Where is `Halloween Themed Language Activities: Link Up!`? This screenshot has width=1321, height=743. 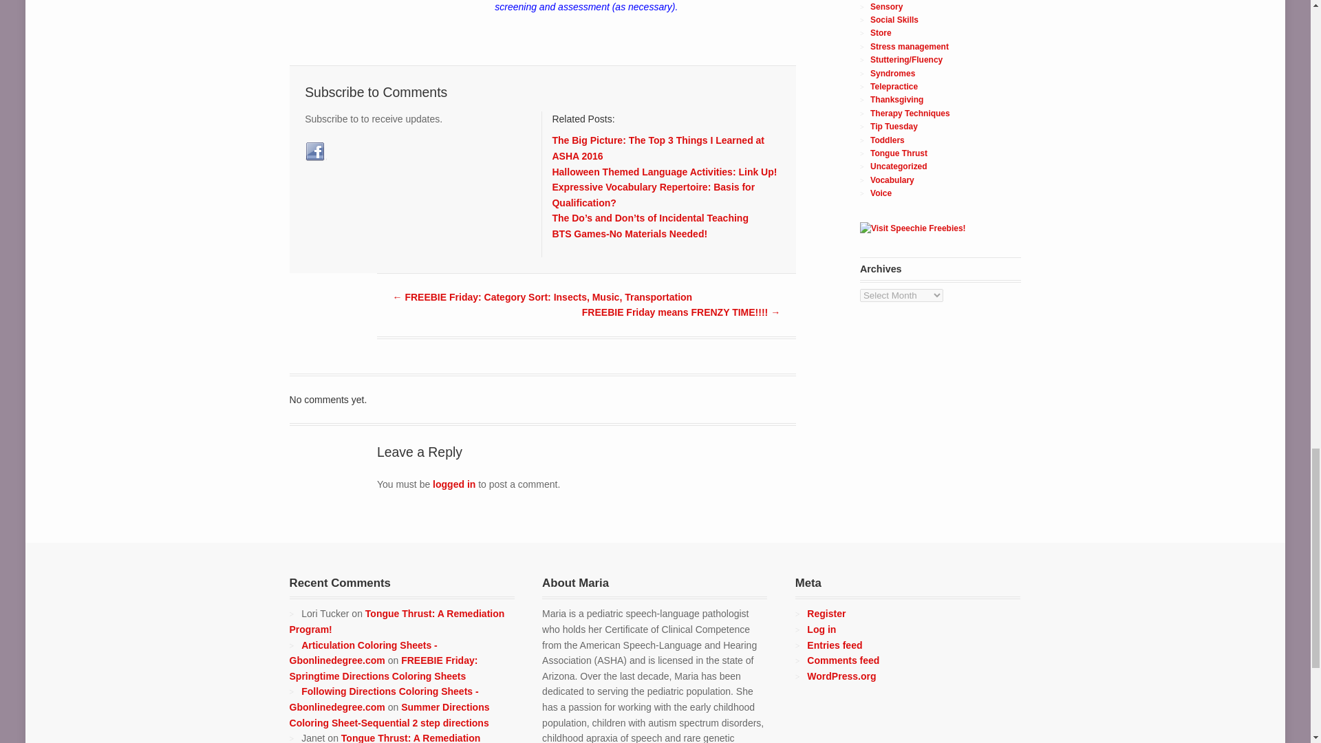 Halloween Themed Language Activities: Link Up! is located at coordinates (664, 172).